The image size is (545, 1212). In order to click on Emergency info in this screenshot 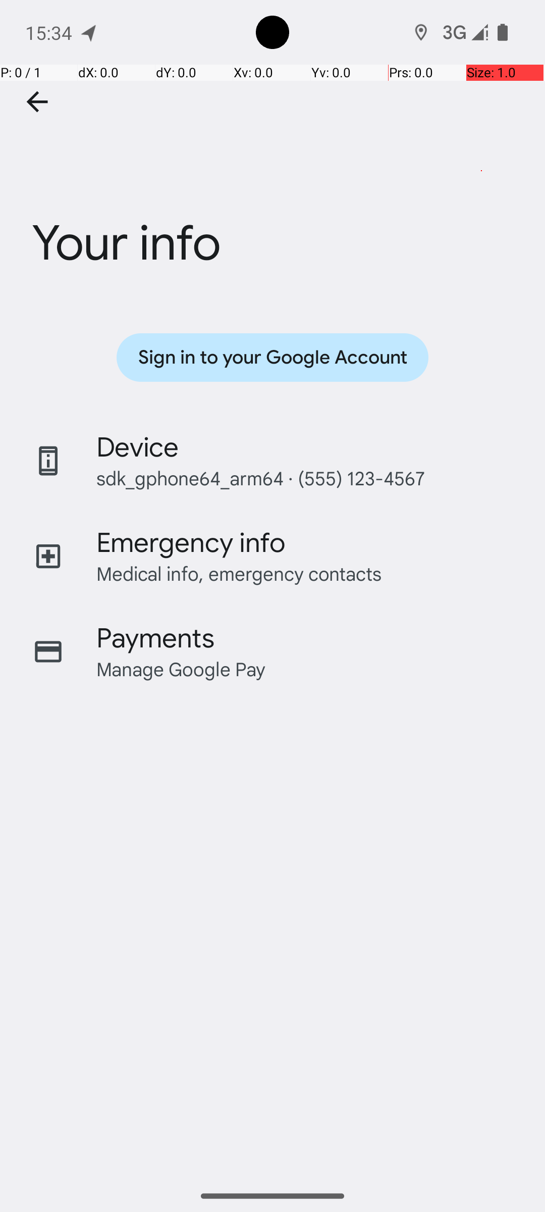, I will do `click(191, 543)`.